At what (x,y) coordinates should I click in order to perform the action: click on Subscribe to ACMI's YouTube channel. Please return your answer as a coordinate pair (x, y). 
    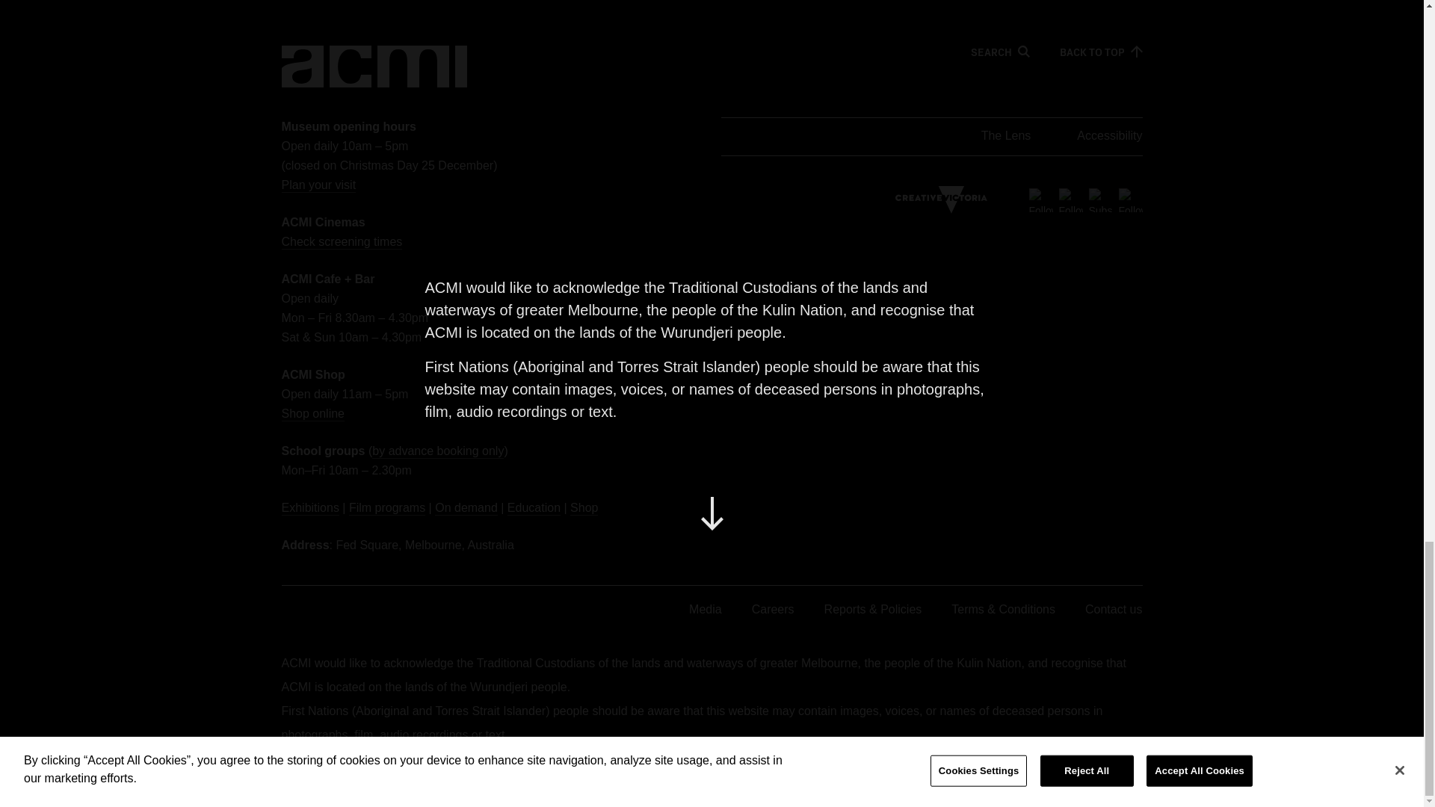
    Looking at the image, I should click on (1100, 199).